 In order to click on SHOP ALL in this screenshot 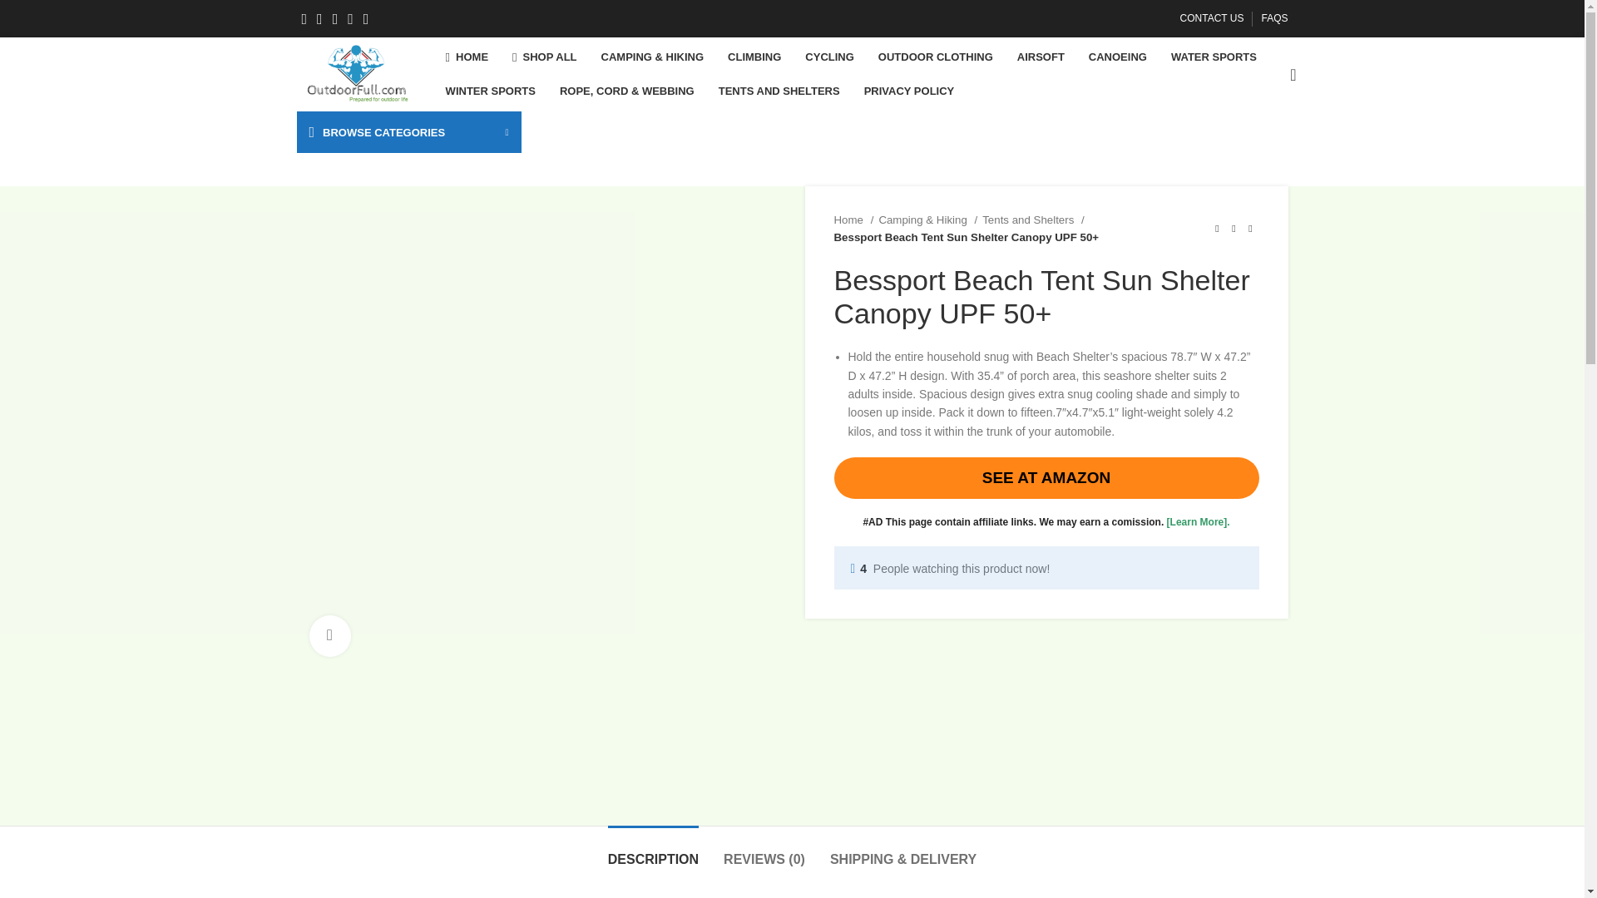, I will do `click(544, 57)`.